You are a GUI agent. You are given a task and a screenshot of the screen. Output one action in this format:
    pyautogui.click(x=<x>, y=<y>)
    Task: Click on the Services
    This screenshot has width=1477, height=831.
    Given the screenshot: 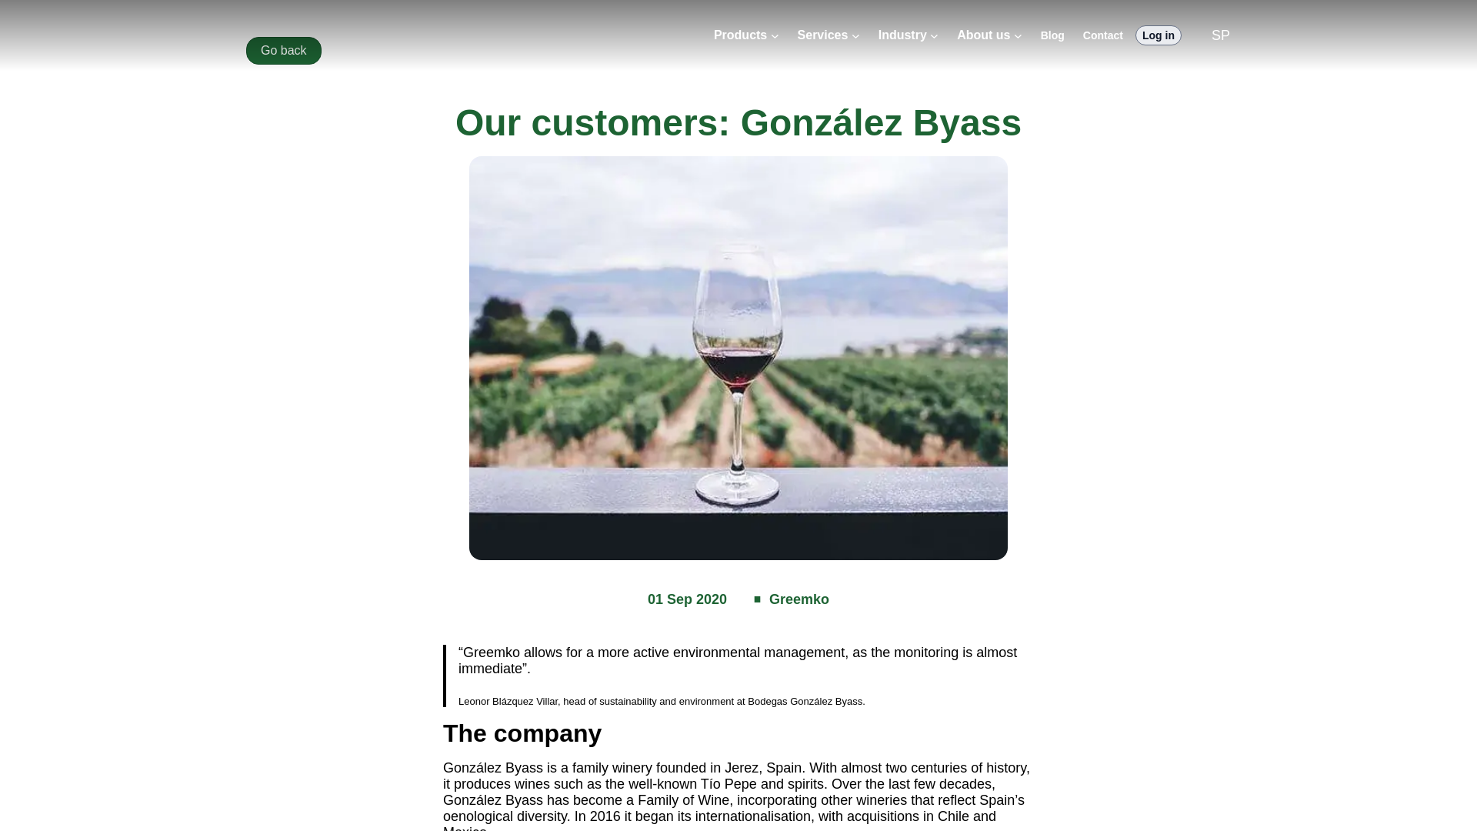 What is the action you would take?
    pyautogui.click(x=822, y=35)
    